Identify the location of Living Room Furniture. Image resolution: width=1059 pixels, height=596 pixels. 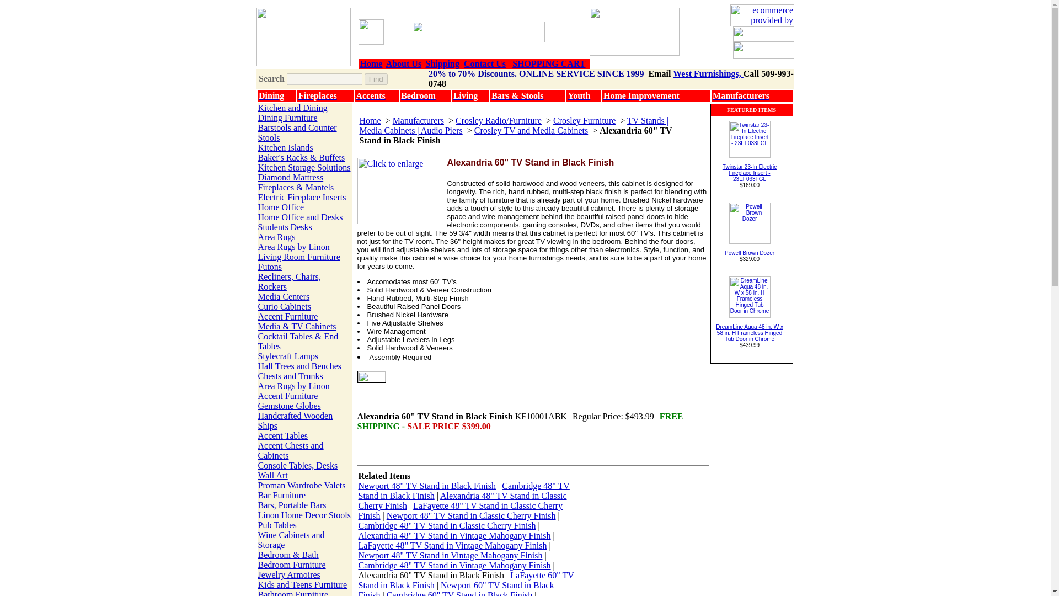
(299, 257).